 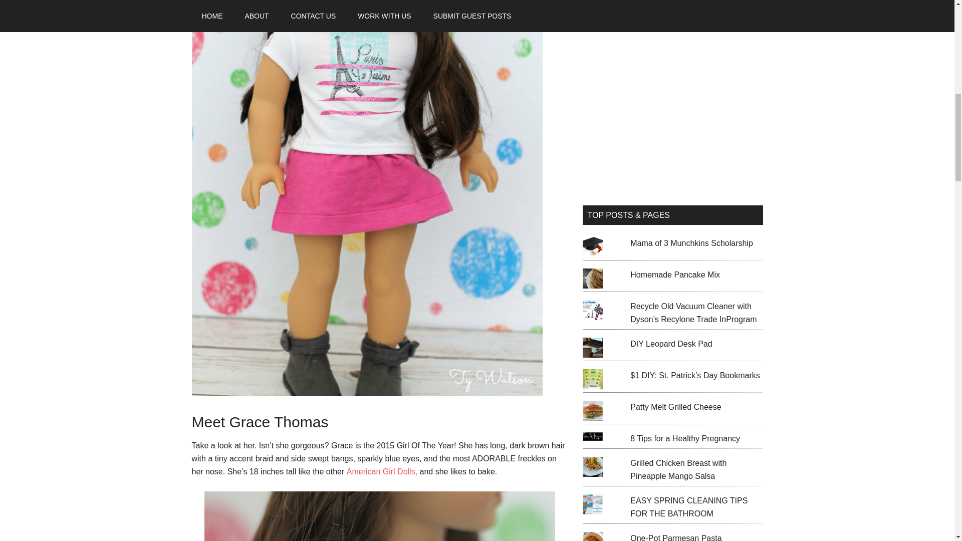 I want to click on American Girl Doll Grace, so click(x=379, y=516).